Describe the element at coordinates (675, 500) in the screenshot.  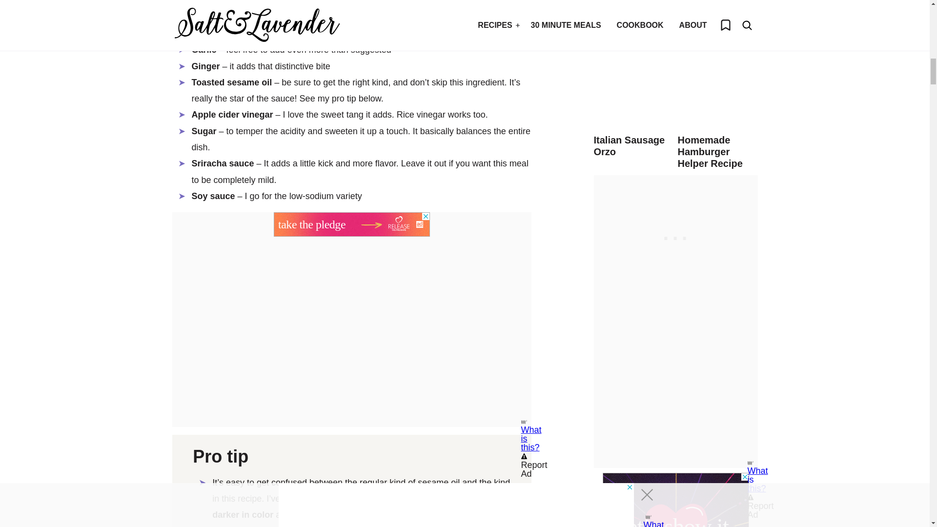
I see `3rd party ad content` at that location.